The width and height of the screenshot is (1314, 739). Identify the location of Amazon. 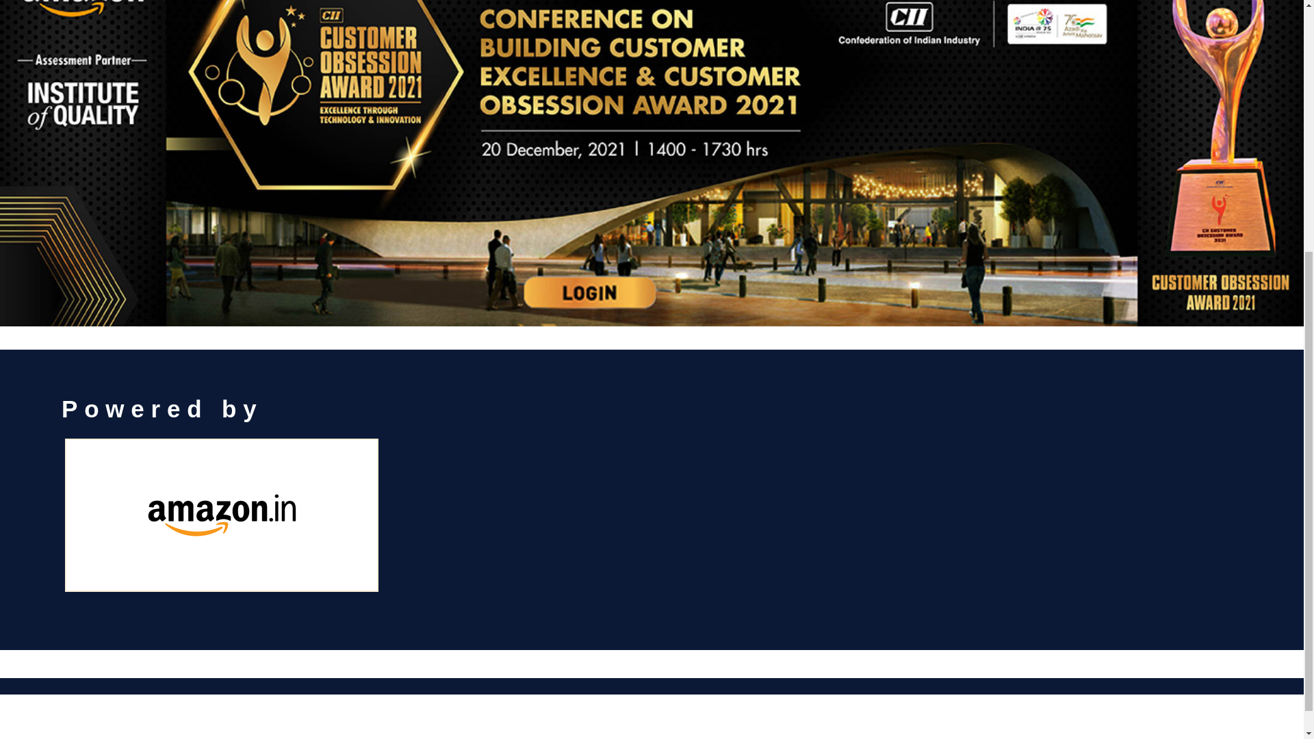
(221, 515).